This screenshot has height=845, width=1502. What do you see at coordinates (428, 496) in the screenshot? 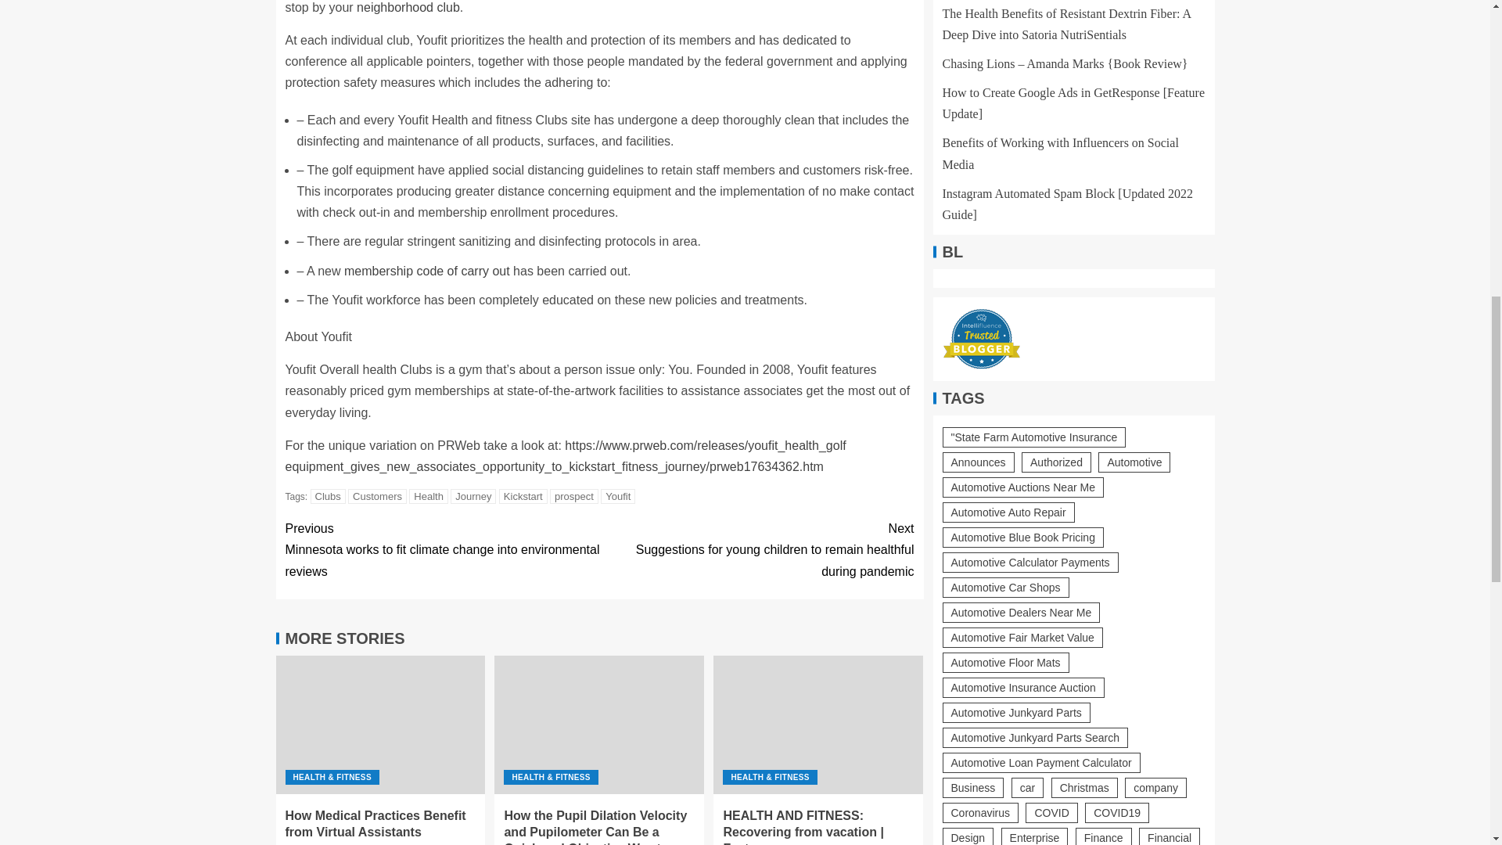
I see `Health` at bounding box center [428, 496].